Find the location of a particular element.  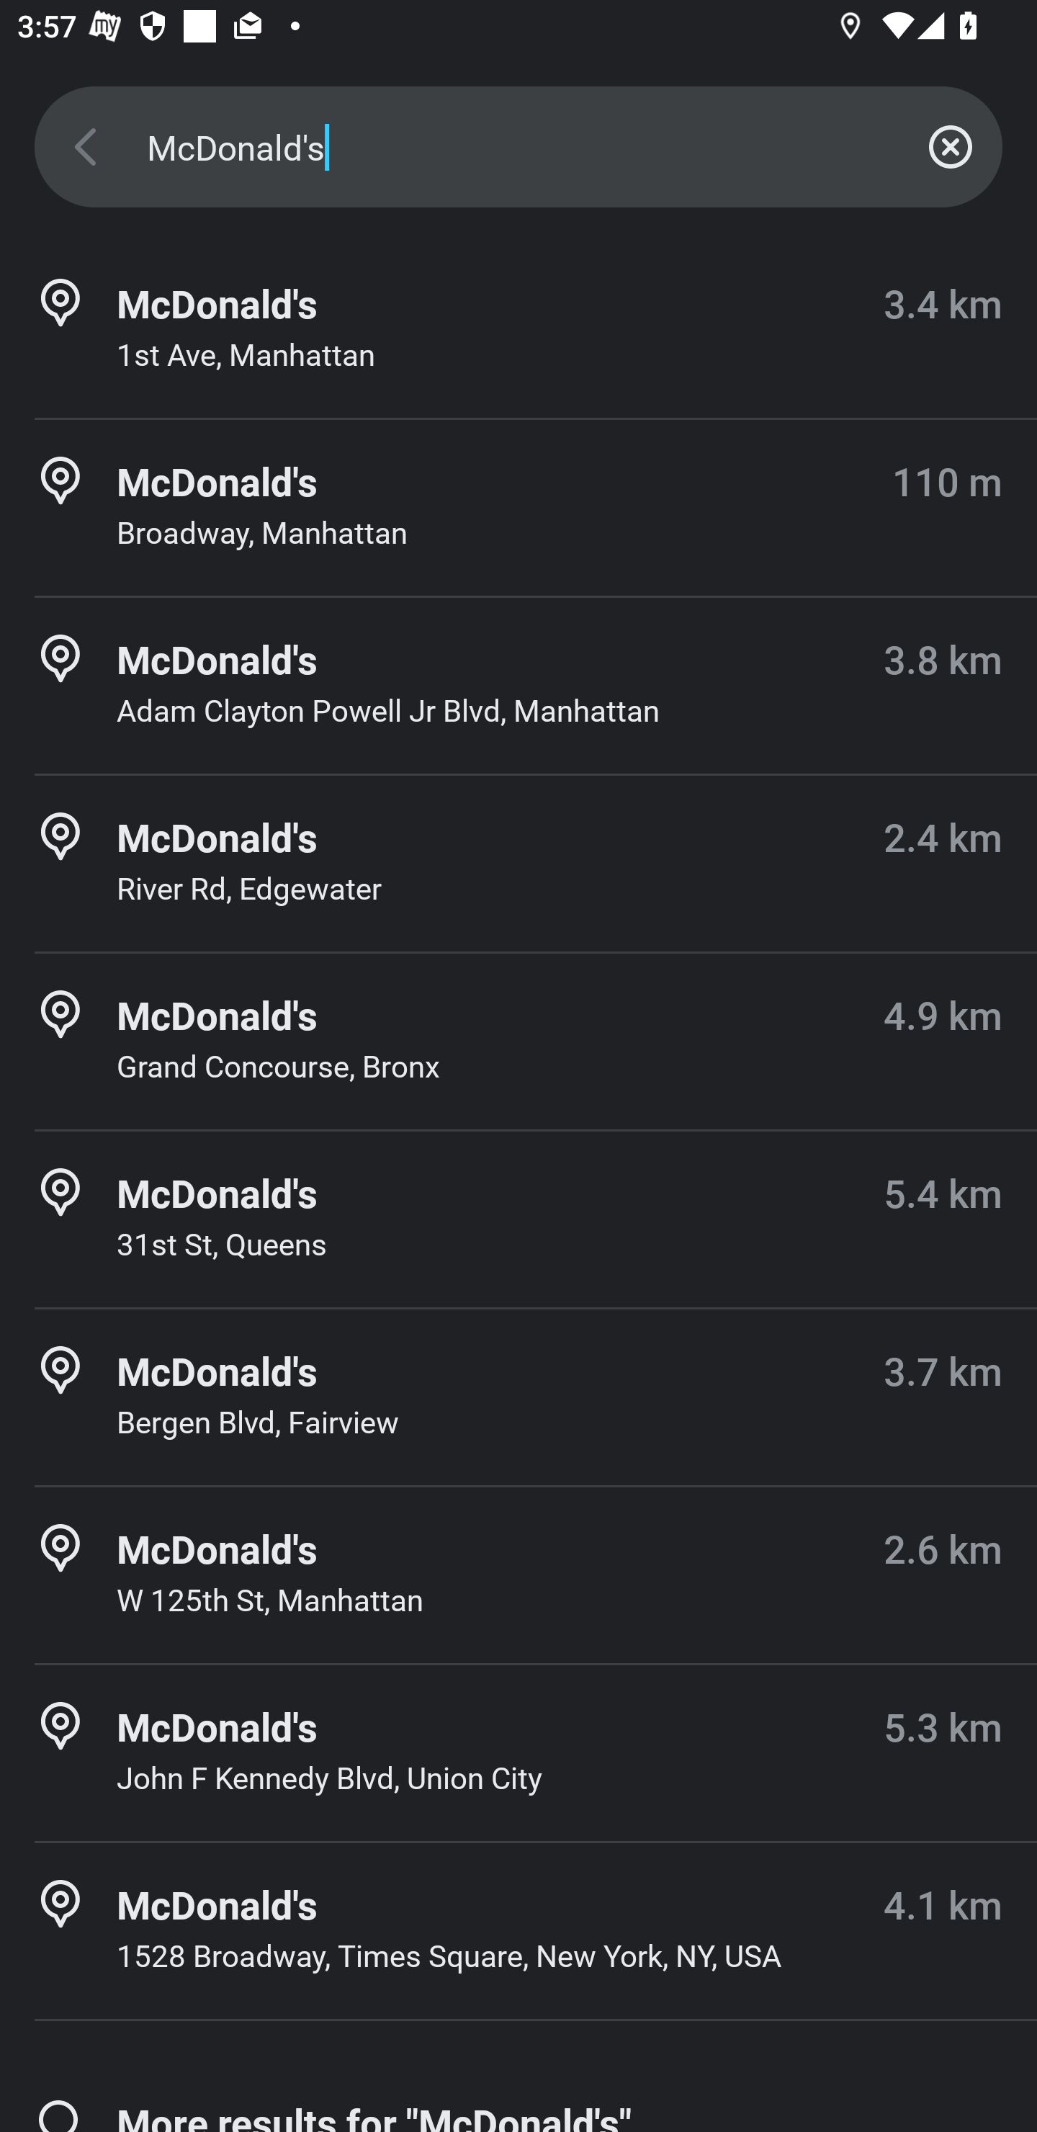

McDonald's 3.7 km Bergen Blvd, Fairview is located at coordinates (518, 1397).